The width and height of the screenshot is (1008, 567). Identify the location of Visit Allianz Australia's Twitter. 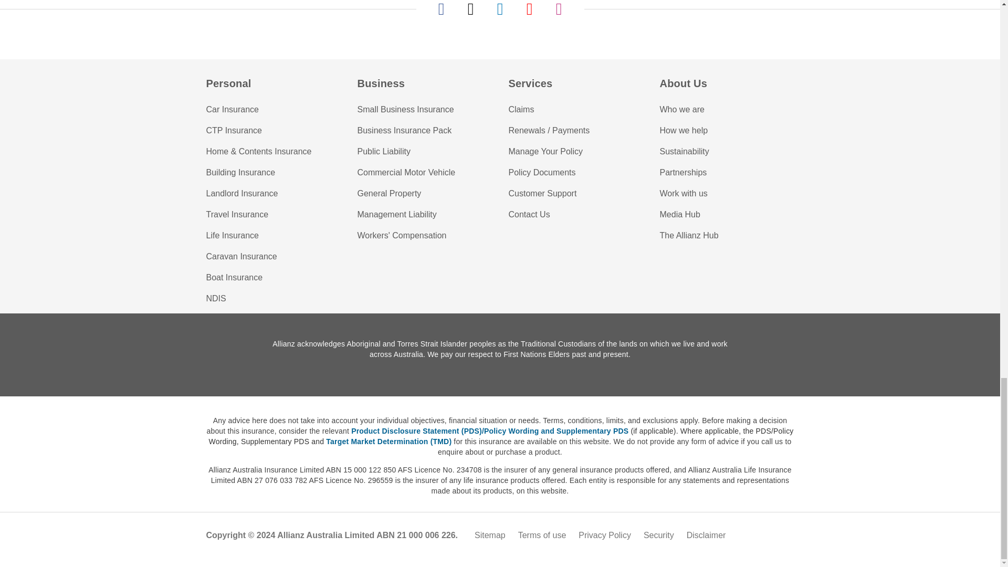
(470, 9).